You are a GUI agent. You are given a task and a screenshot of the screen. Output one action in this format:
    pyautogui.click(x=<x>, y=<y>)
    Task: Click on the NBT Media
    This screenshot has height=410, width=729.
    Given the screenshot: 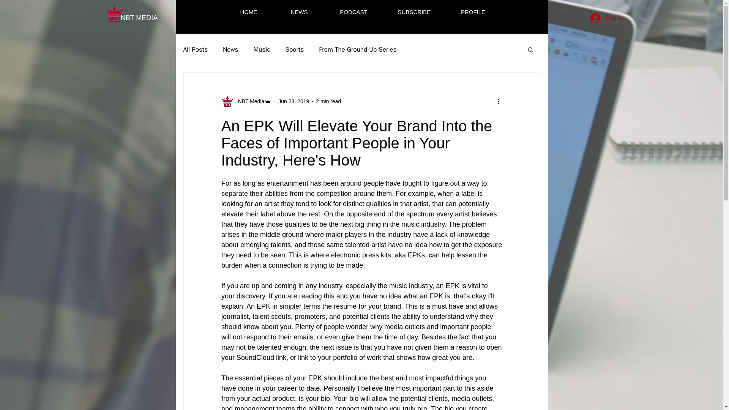 What is the action you would take?
    pyautogui.click(x=246, y=101)
    